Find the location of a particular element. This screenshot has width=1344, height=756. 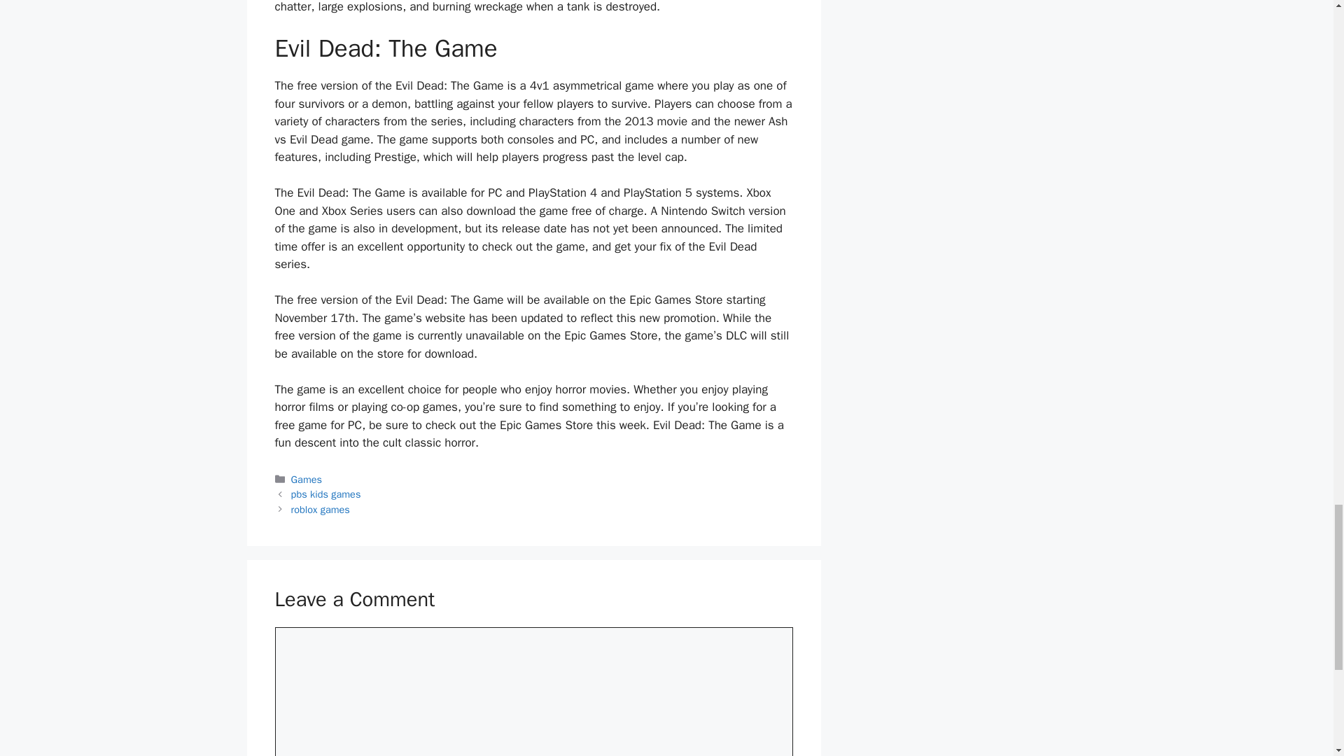

Games is located at coordinates (307, 479).